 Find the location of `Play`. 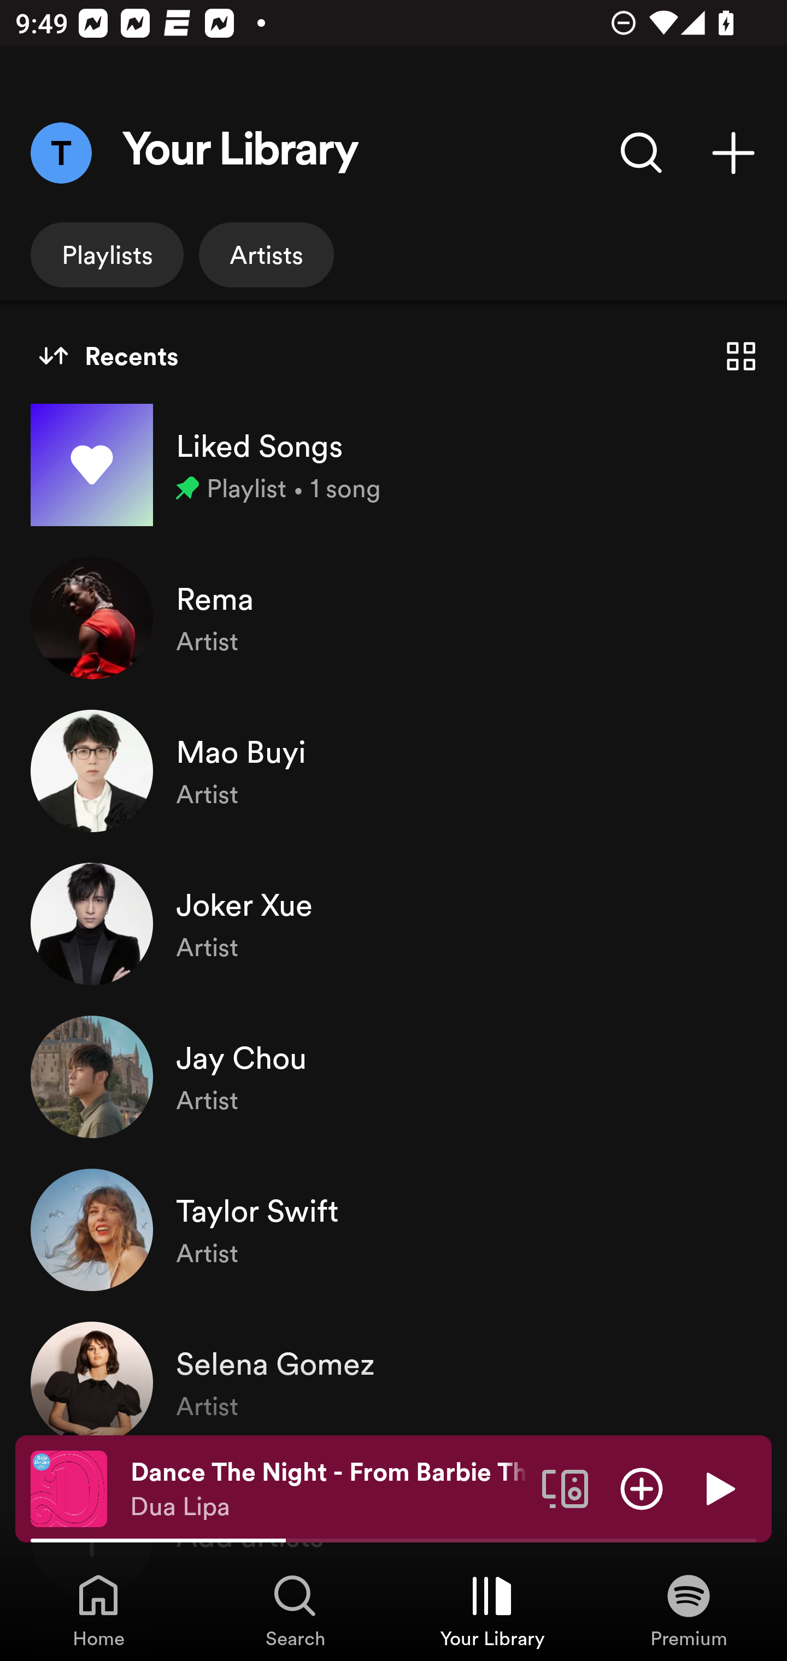

Play is located at coordinates (718, 1488).